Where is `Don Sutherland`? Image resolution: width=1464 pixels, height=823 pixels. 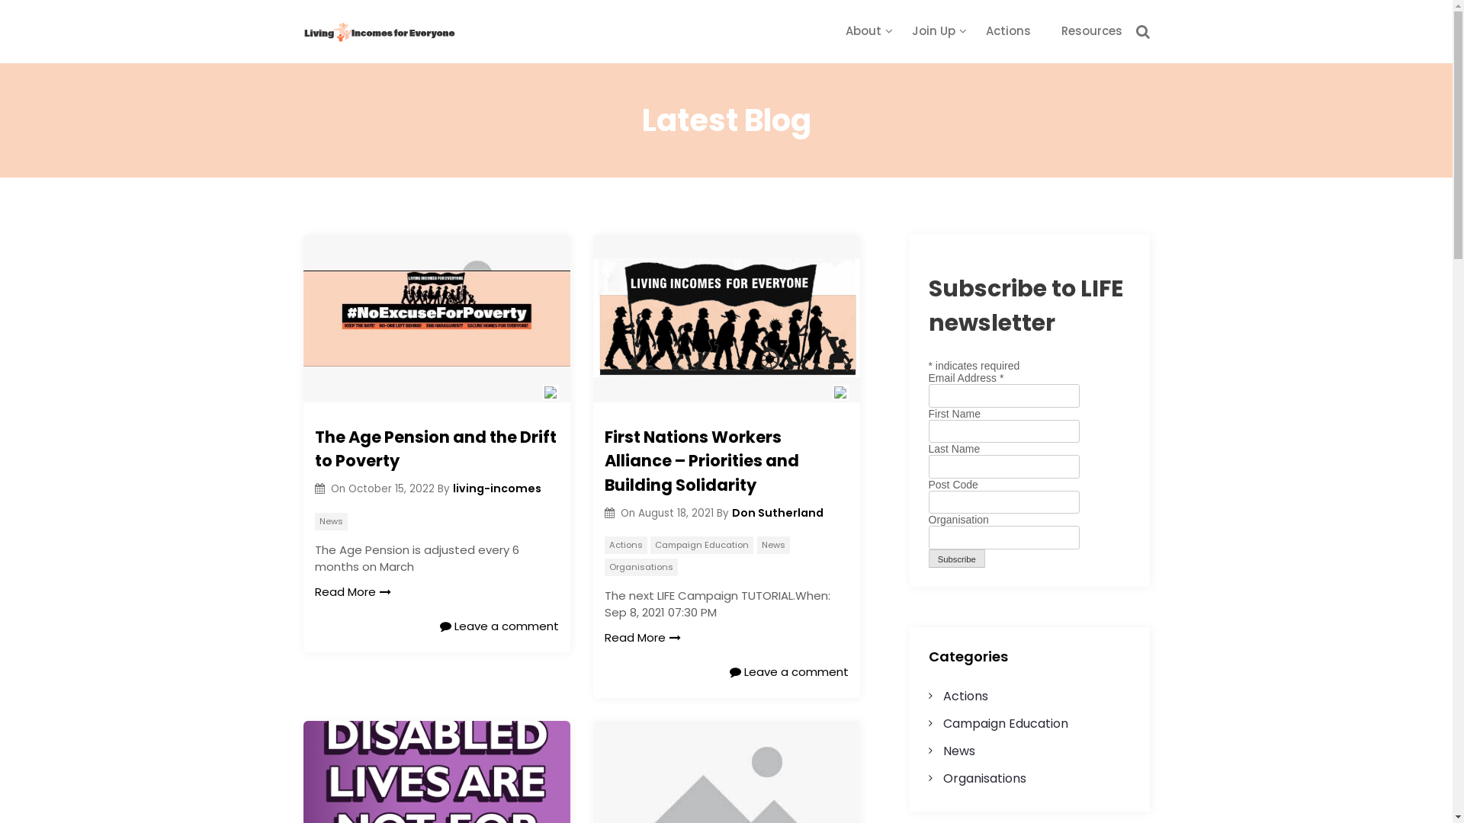
Don Sutherland is located at coordinates (778, 512).